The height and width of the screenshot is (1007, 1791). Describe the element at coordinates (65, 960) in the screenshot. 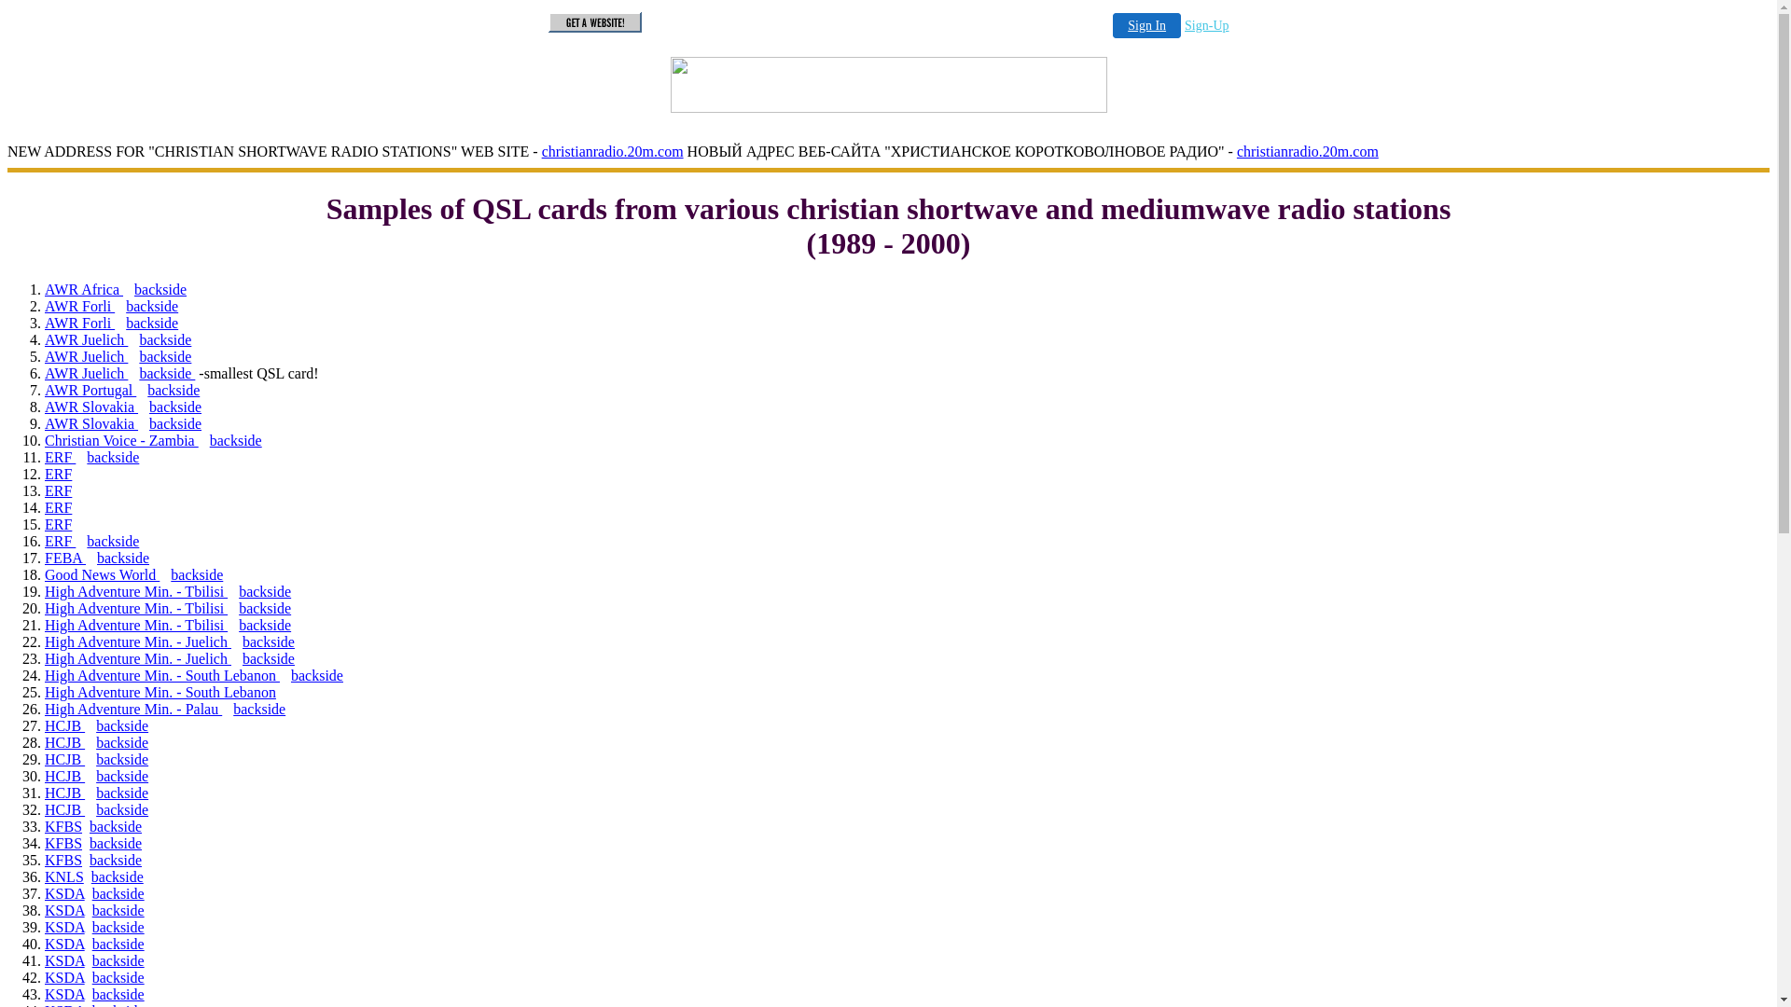

I see `KSDA` at that location.